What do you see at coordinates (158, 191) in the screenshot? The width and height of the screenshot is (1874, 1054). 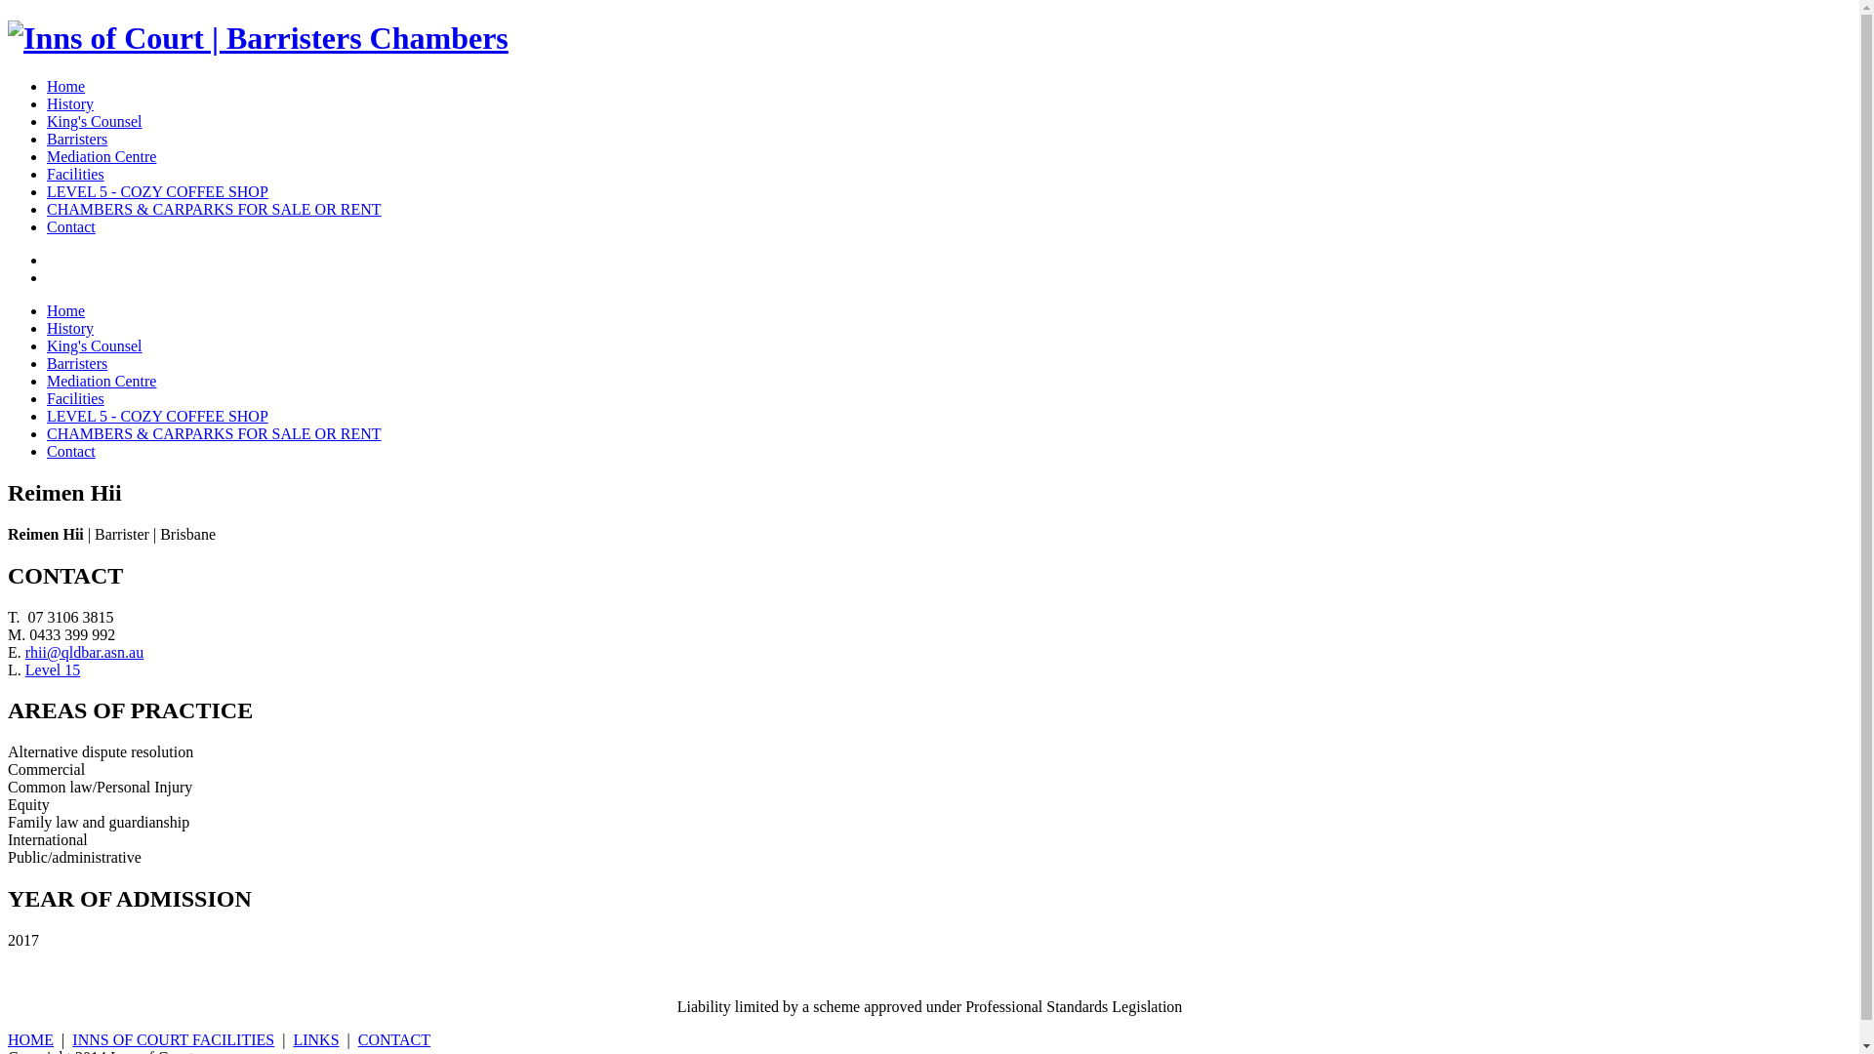 I see `LEVEL 5 - COZY COFFEE SHOP` at bounding box center [158, 191].